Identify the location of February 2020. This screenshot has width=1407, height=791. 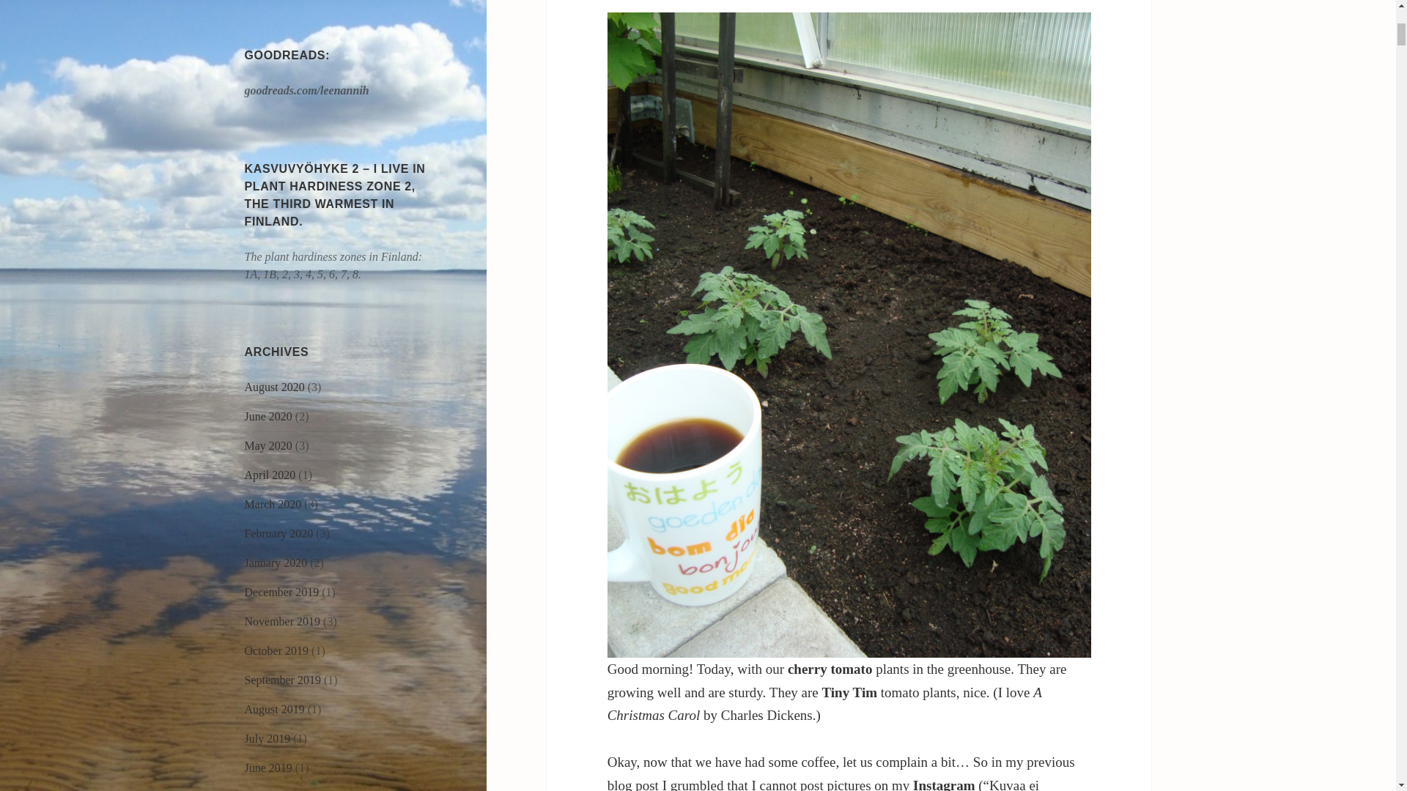
(279, 533).